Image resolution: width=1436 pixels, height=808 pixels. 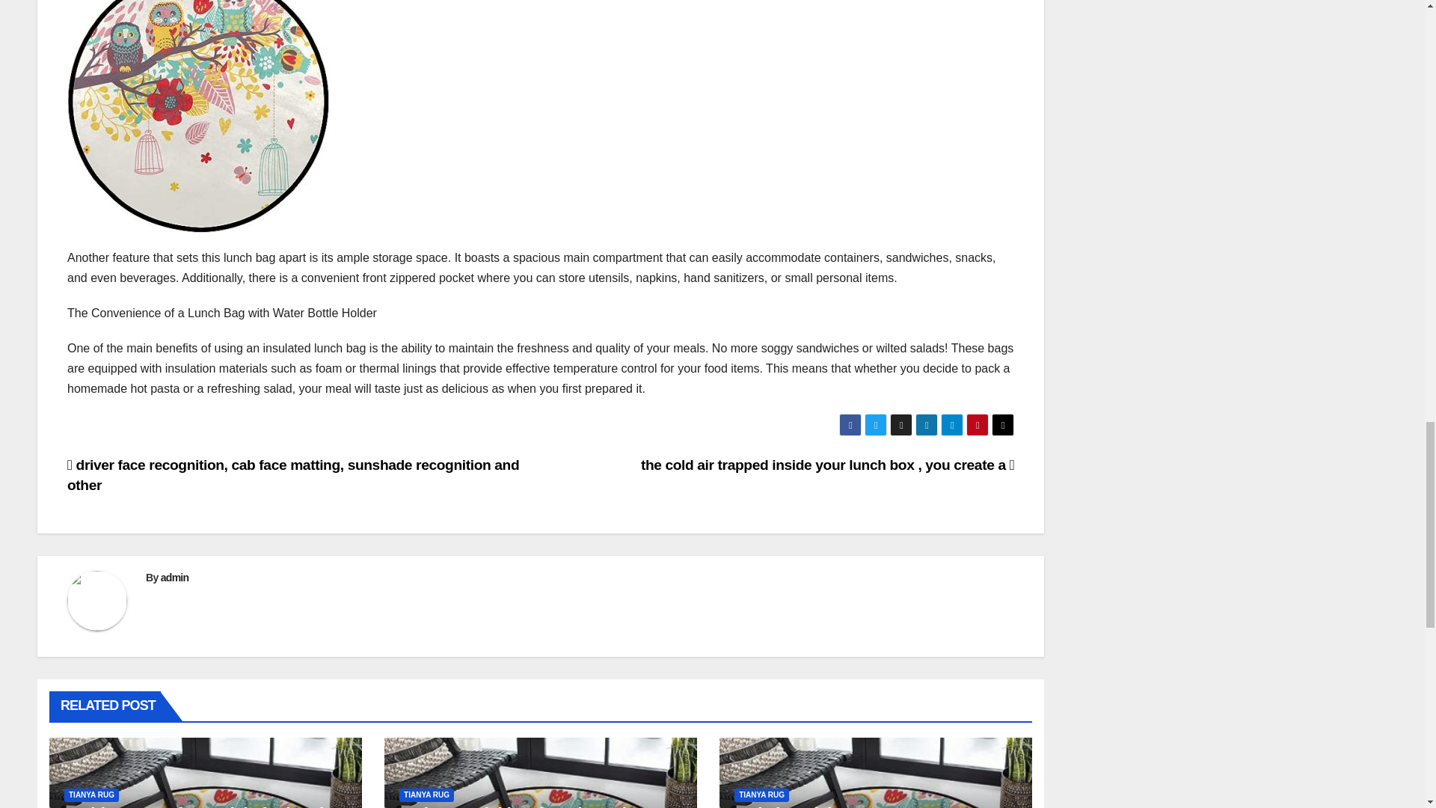 What do you see at coordinates (196, 806) in the screenshot?
I see `a wide range of materials for lunch box straps, each with` at bounding box center [196, 806].